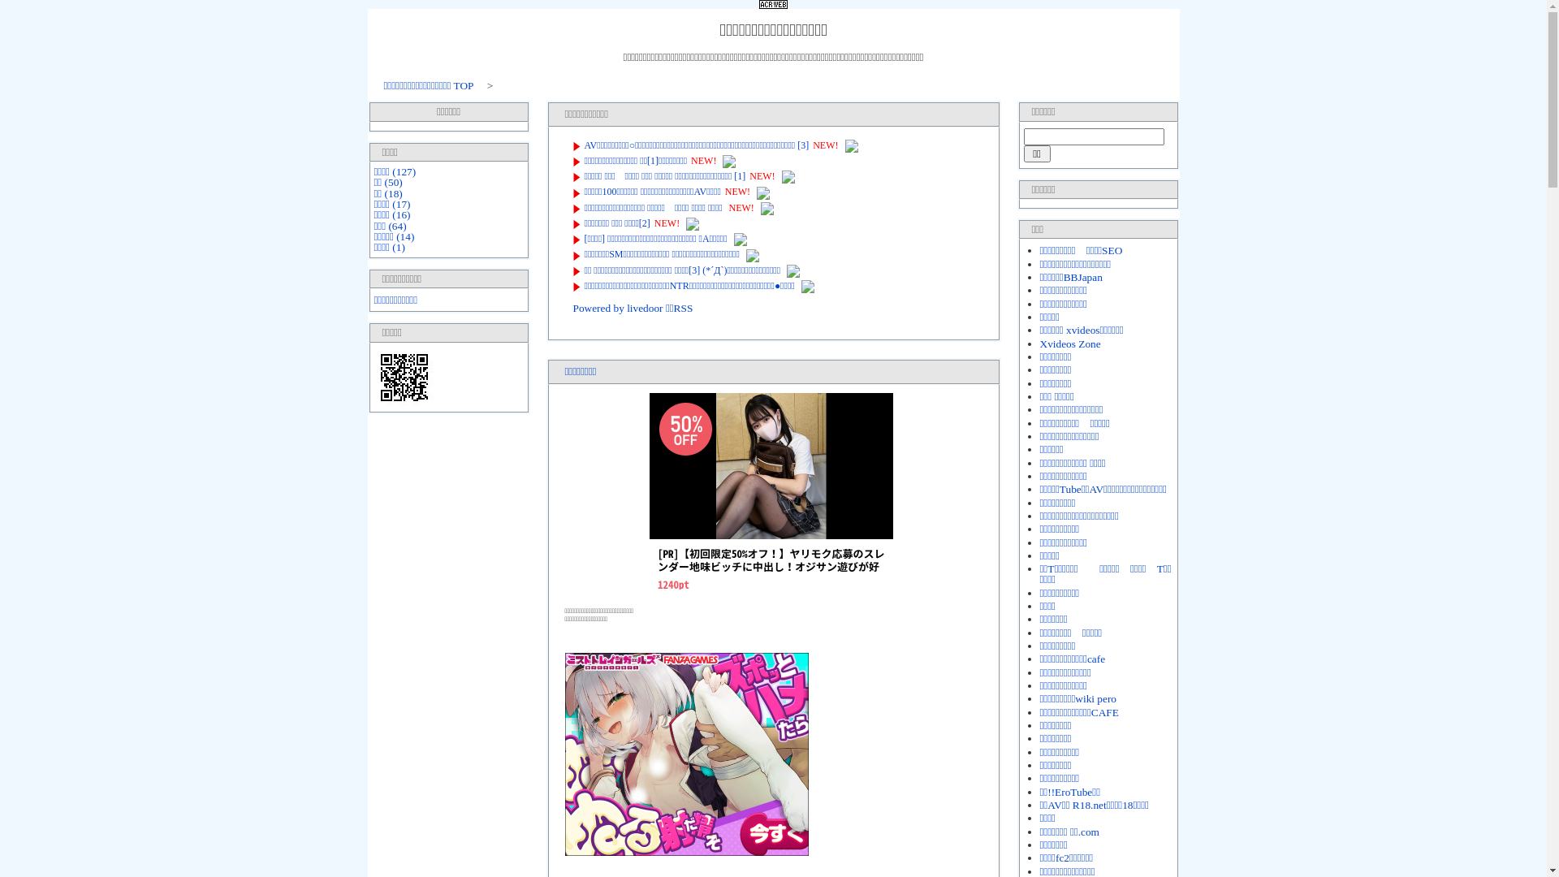  What do you see at coordinates (1070, 344) in the screenshot?
I see `Xvideos Zone` at bounding box center [1070, 344].